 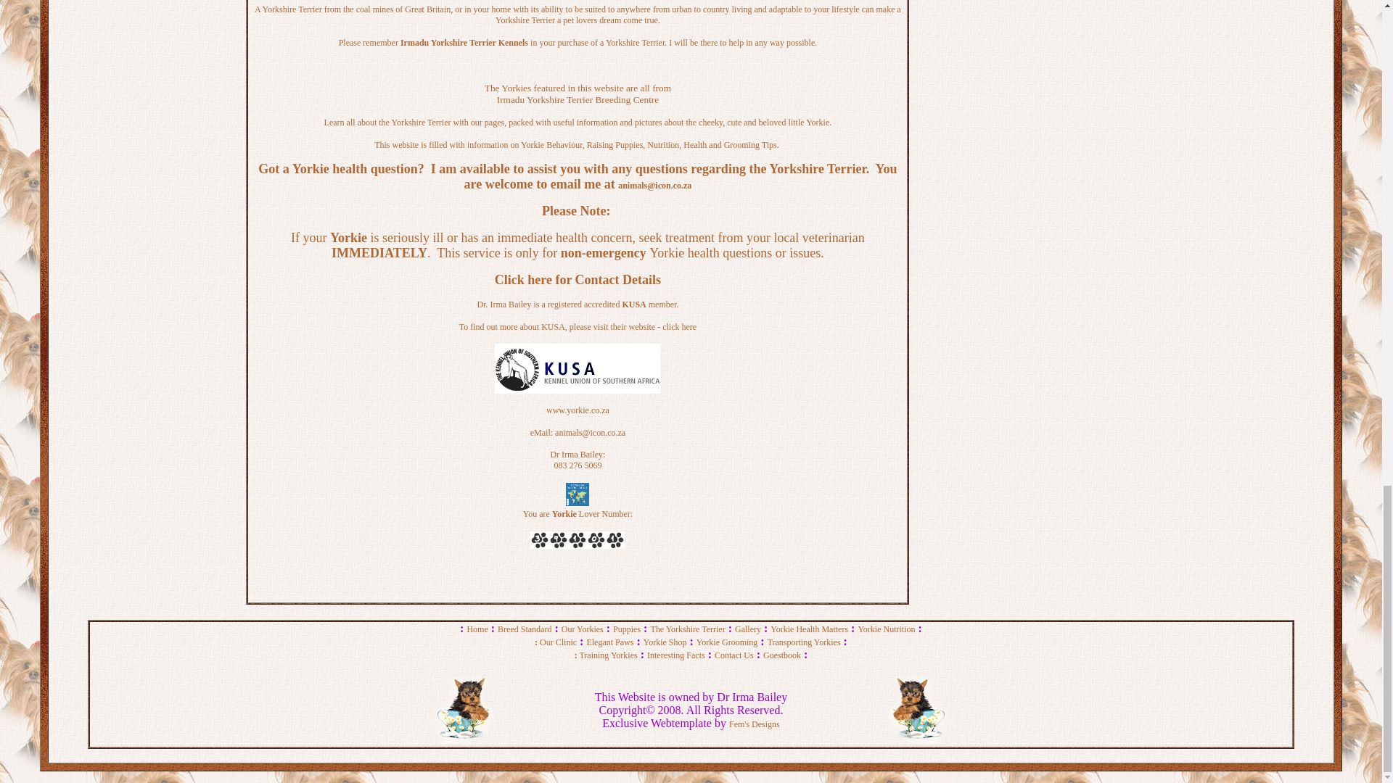 What do you see at coordinates (578, 410) in the screenshot?
I see `www.yorkie.co.za` at bounding box center [578, 410].